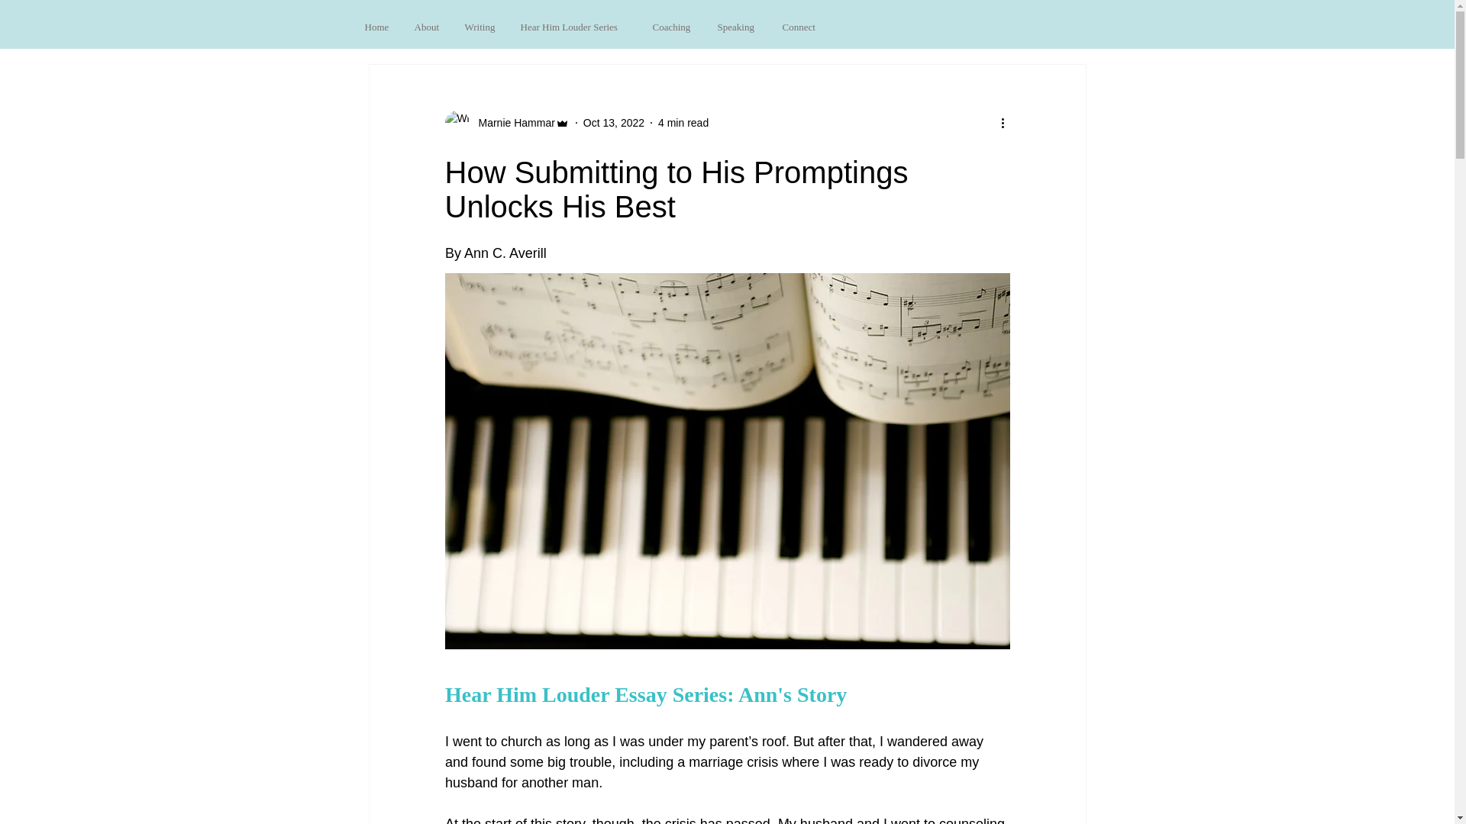  Describe the element at coordinates (377, 27) in the screenshot. I see `Home` at that location.